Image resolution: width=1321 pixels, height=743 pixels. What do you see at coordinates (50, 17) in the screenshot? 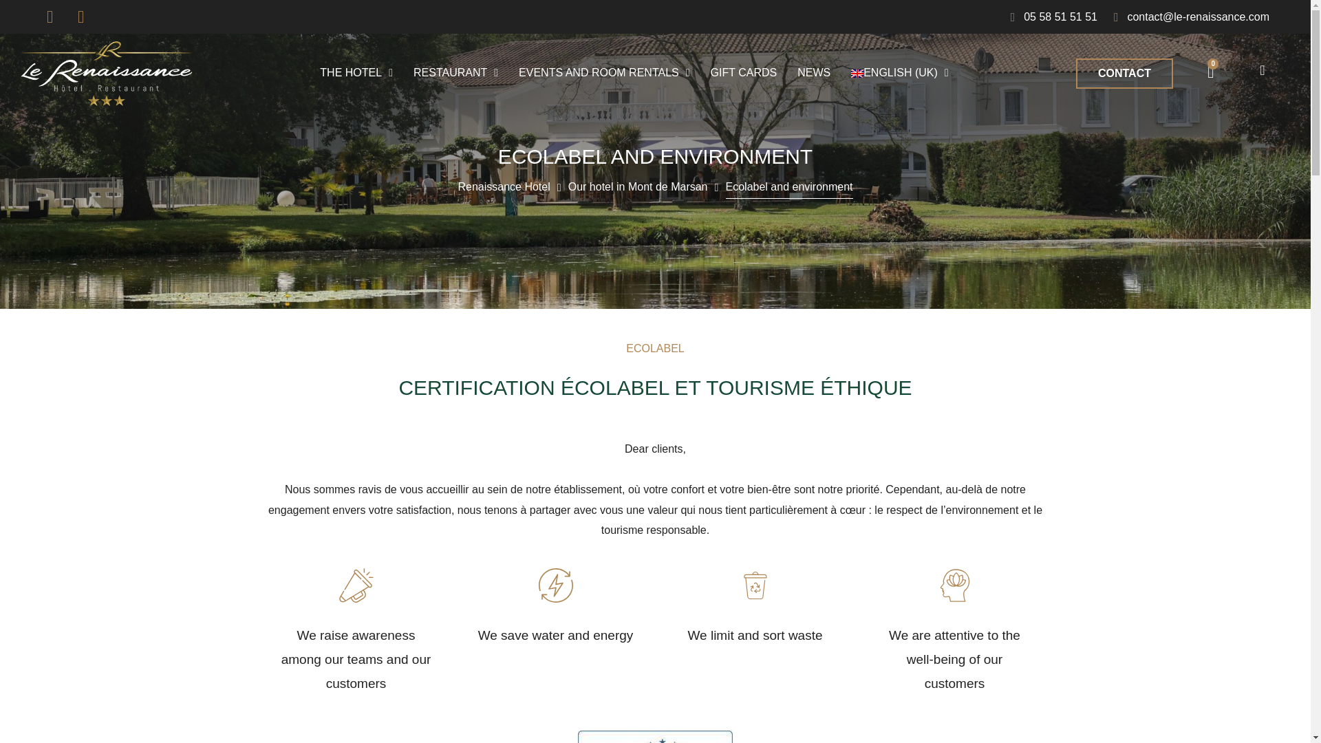
I see `Facebook` at bounding box center [50, 17].